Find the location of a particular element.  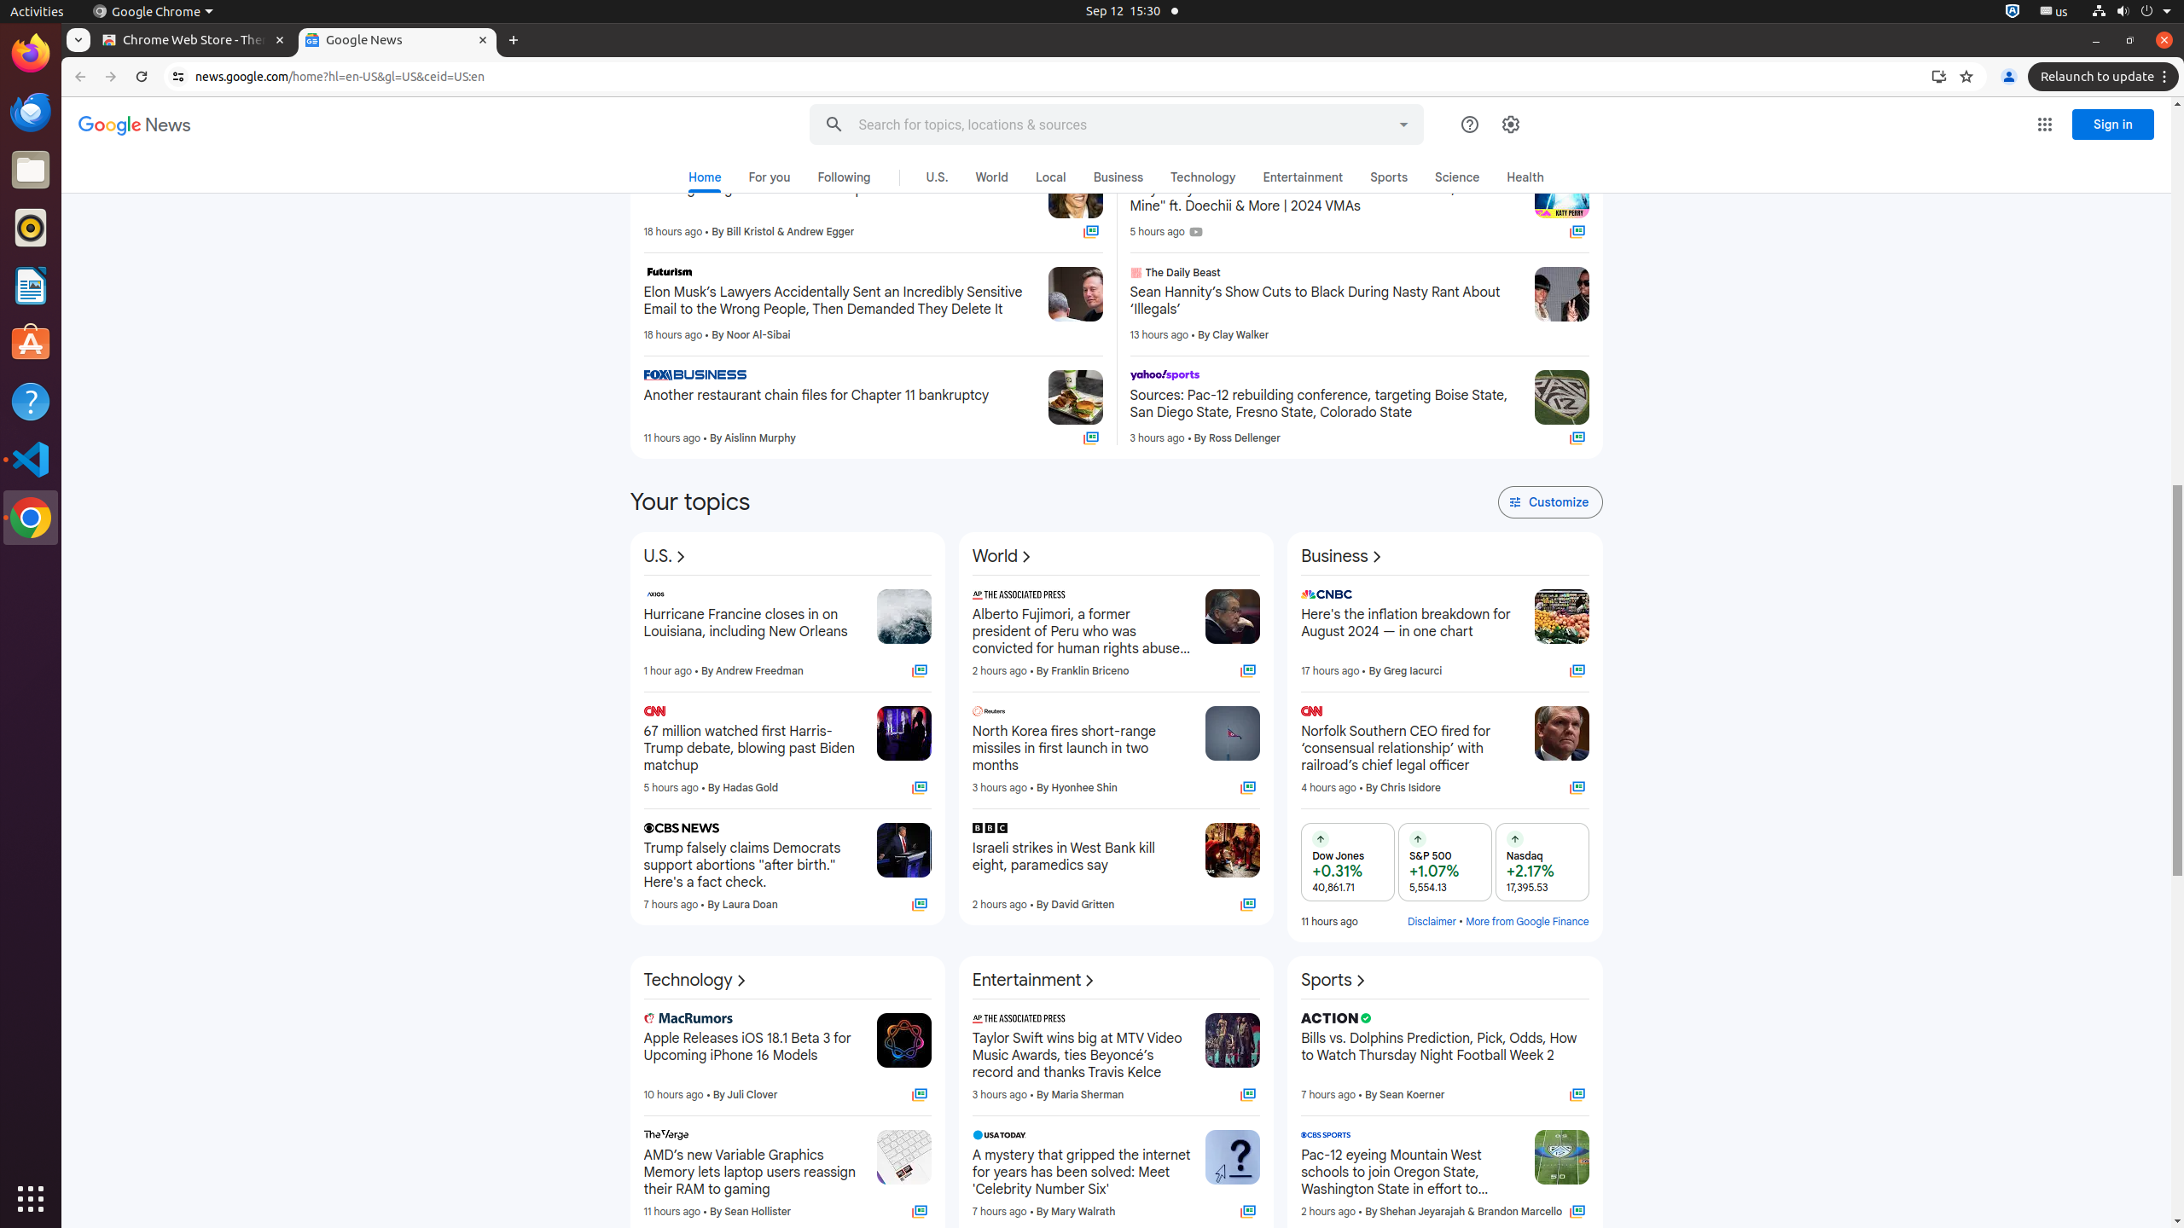

System is located at coordinates (2131, 12).